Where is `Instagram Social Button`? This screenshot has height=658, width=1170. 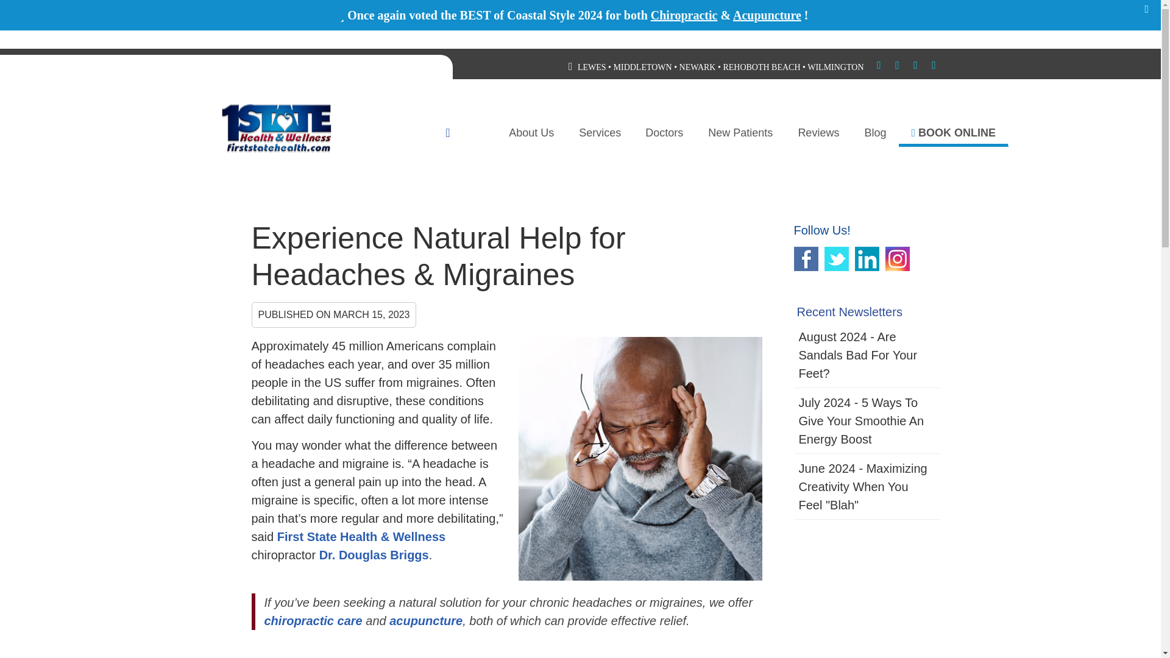 Instagram Social Button is located at coordinates (934, 67).